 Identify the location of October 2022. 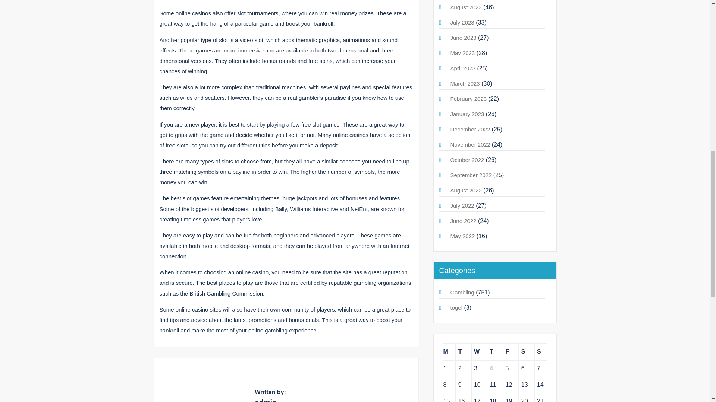
(467, 160).